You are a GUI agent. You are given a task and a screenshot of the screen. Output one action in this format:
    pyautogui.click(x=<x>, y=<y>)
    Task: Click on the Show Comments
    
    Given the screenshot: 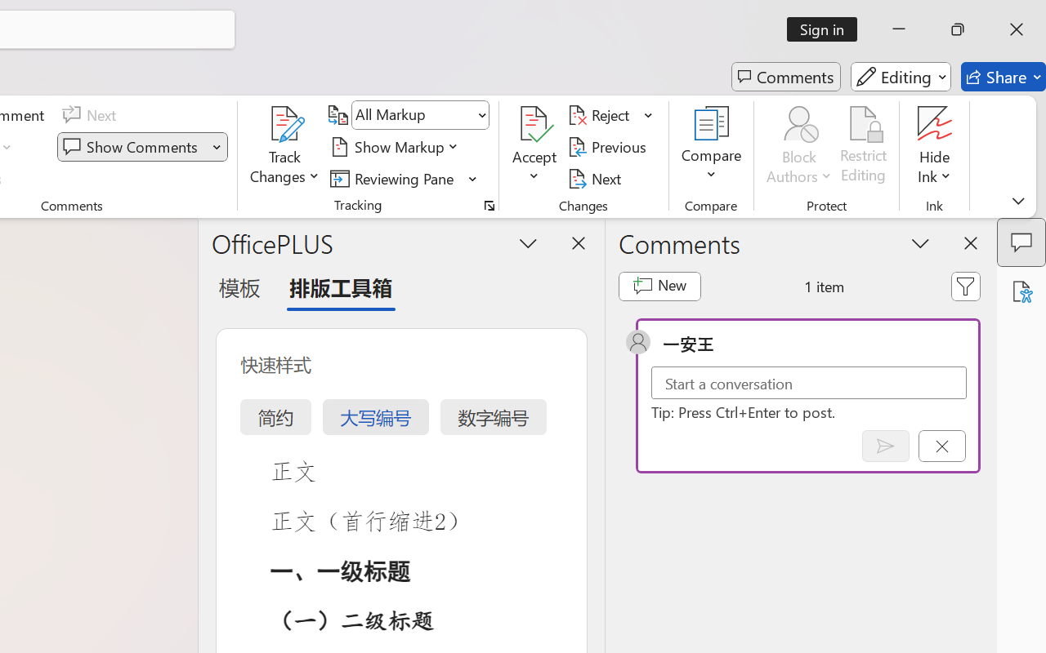 What is the action you would take?
    pyautogui.click(x=142, y=147)
    